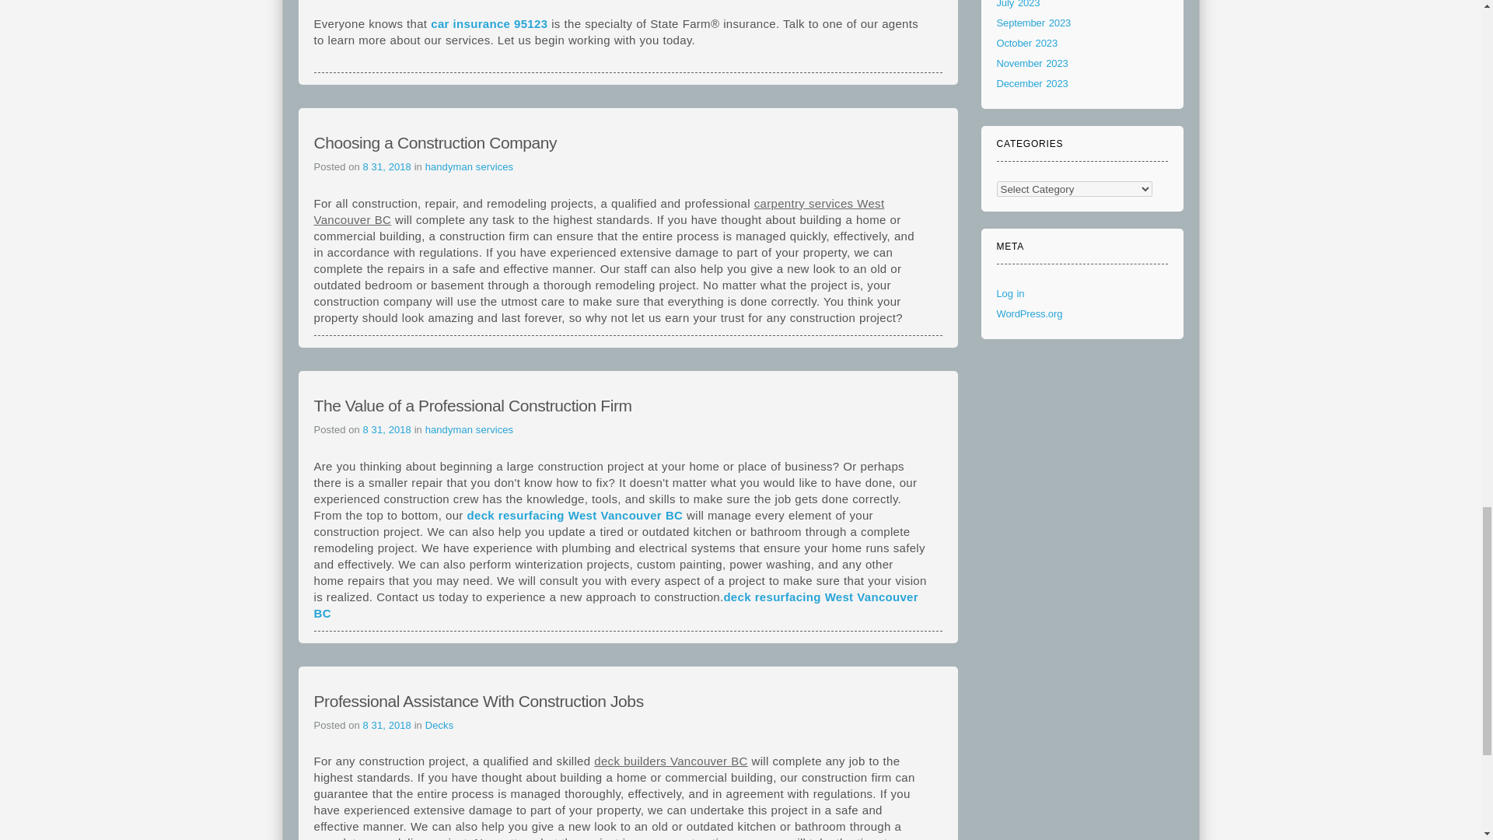  I want to click on Choosing a Construction Company, so click(435, 142).